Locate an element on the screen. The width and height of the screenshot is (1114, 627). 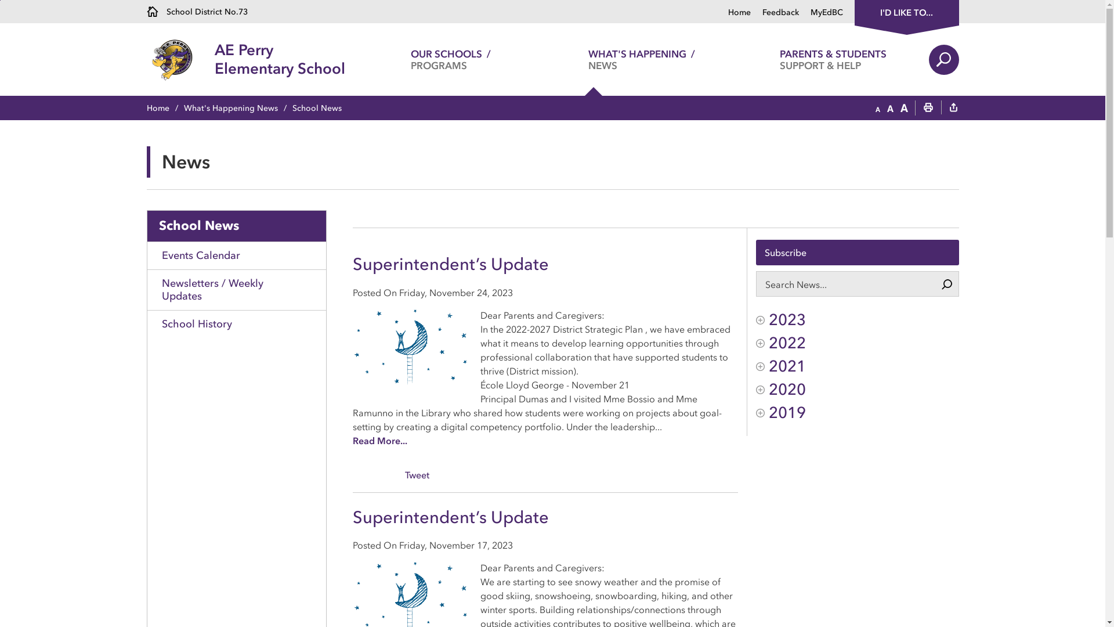
Skip to Content is located at coordinates (0, 0).